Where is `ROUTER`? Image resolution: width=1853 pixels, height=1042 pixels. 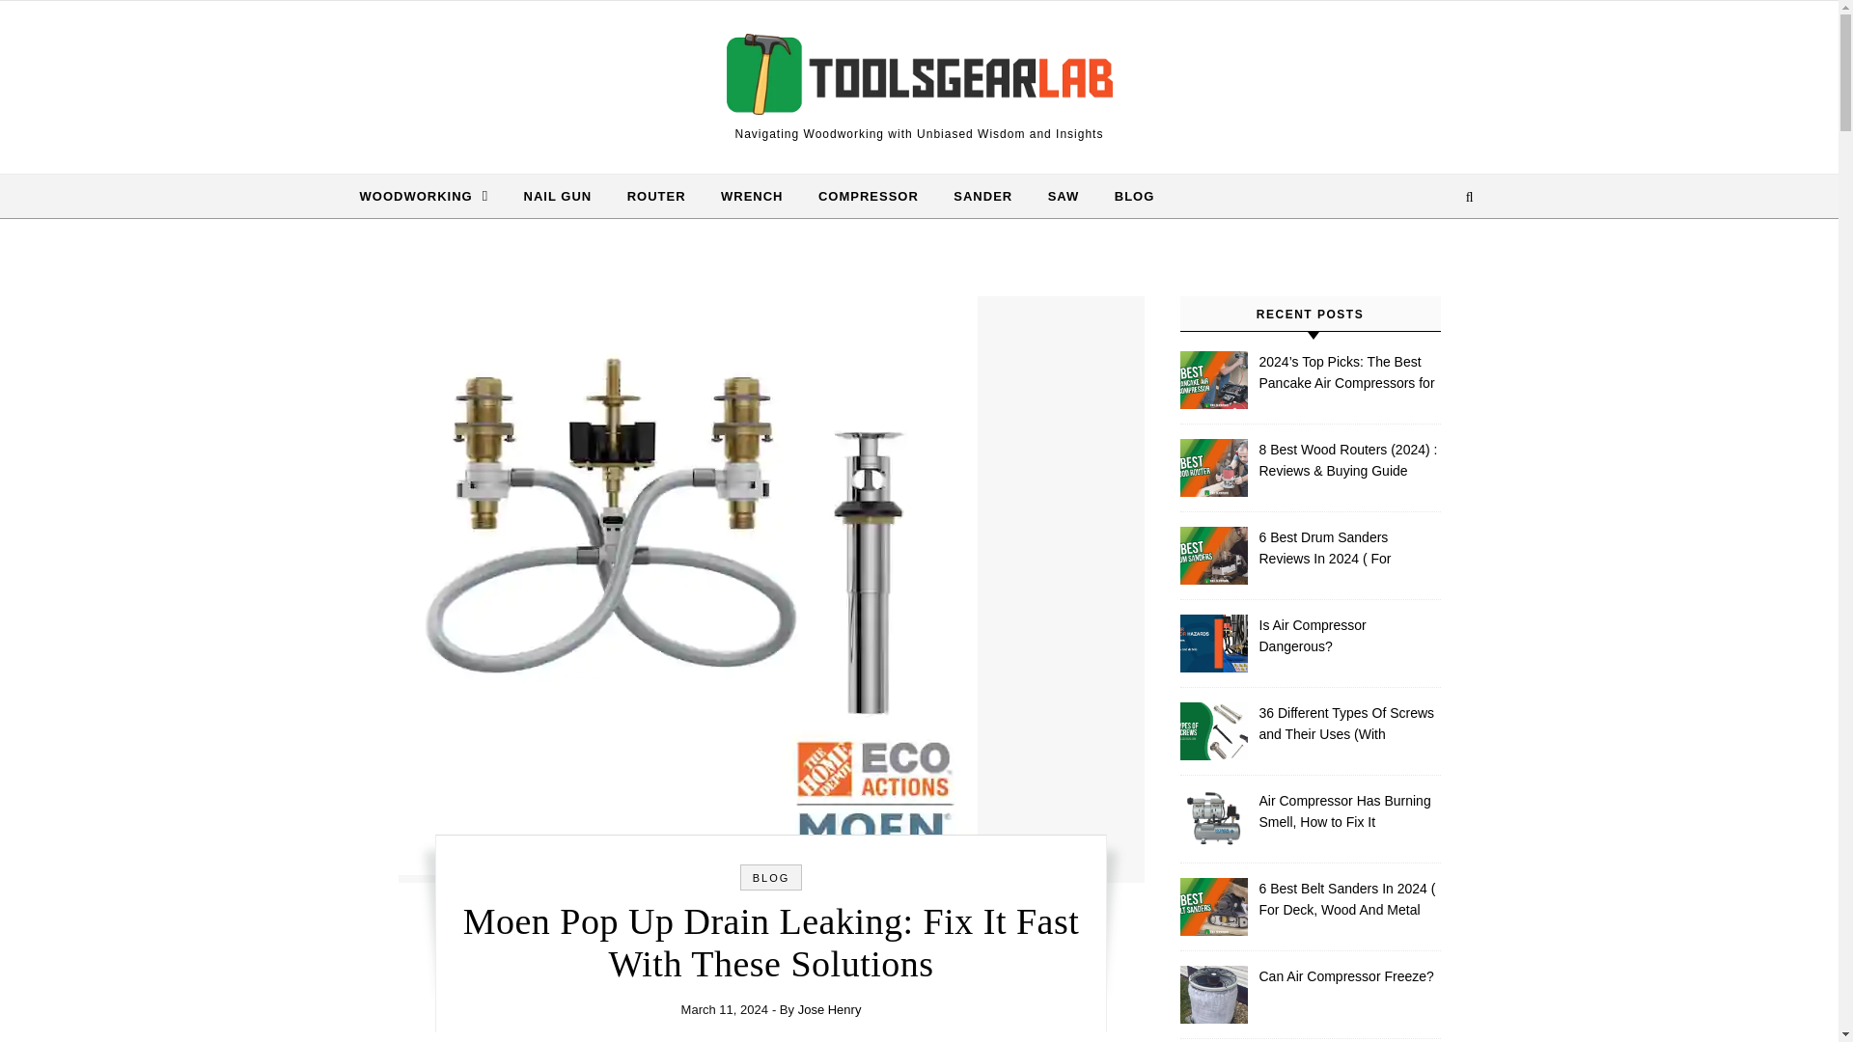 ROUTER is located at coordinates (656, 197).